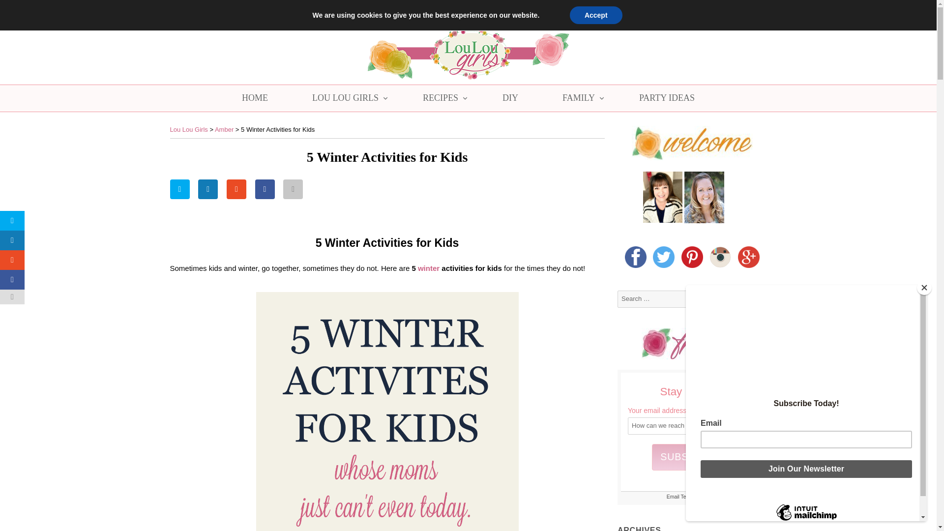 The height and width of the screenshot is (531, 944). What do you see at coordinates (441, 98) in the screenshot?
I see `RECIPES` at bounding box center [441, 98].